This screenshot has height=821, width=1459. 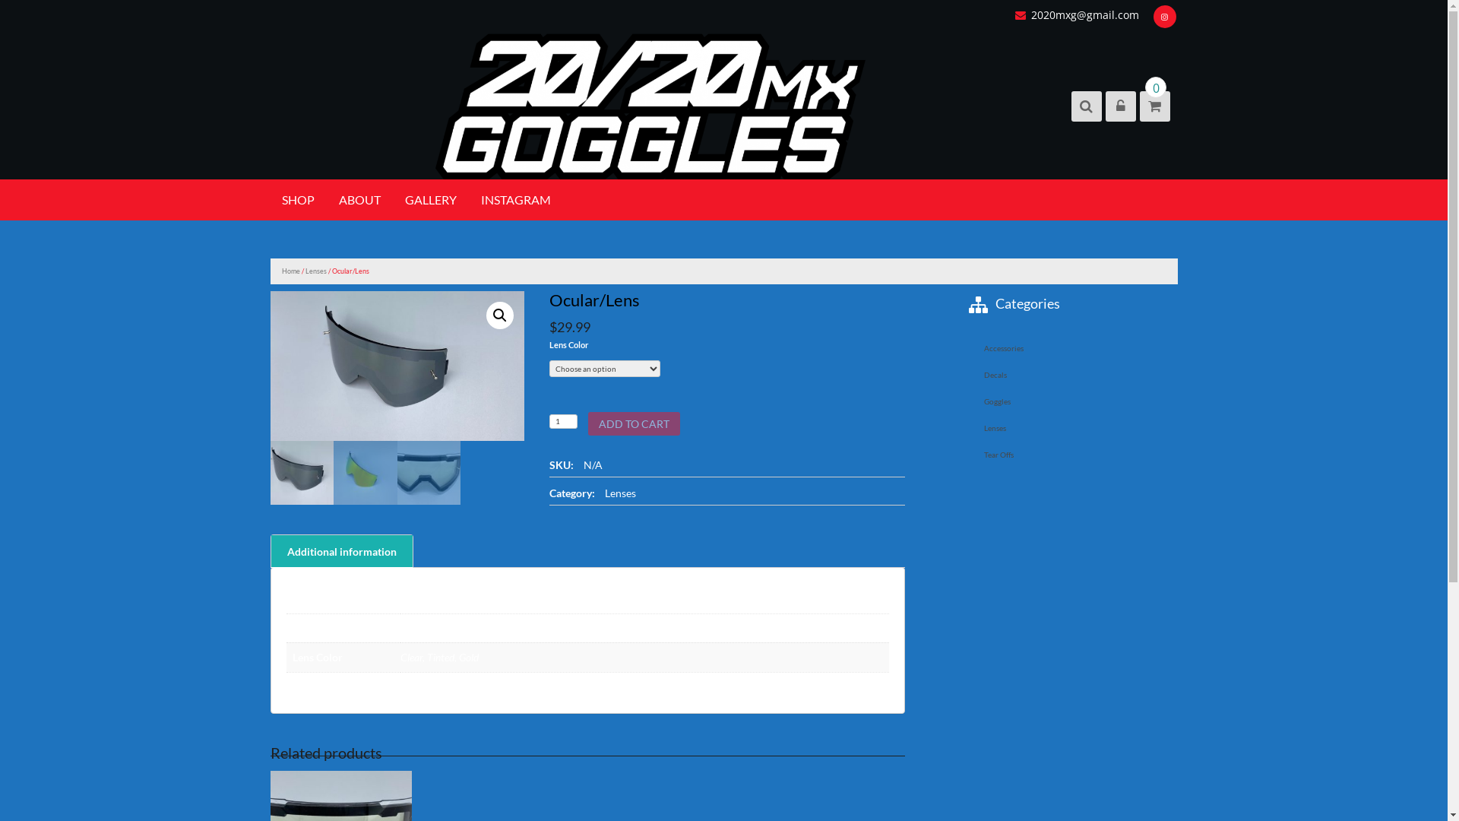 What do you see at coordinates (1073, 455) in the screenshot?
I see `Tear Offs` at bounding box center [1073, 455].